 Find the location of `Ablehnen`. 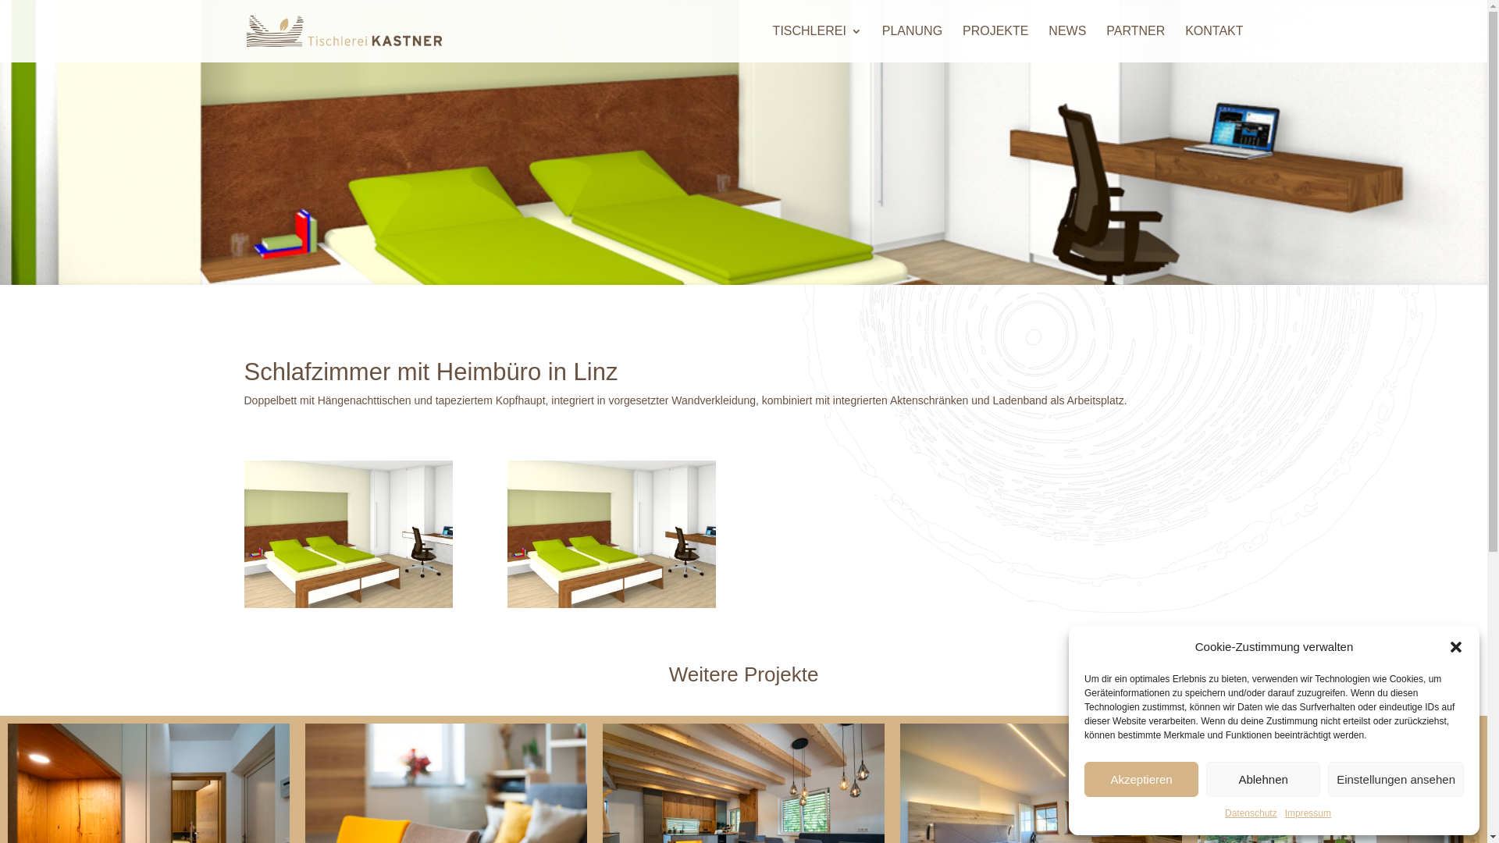

Ablehnen is located at coordinates (1263, 779).